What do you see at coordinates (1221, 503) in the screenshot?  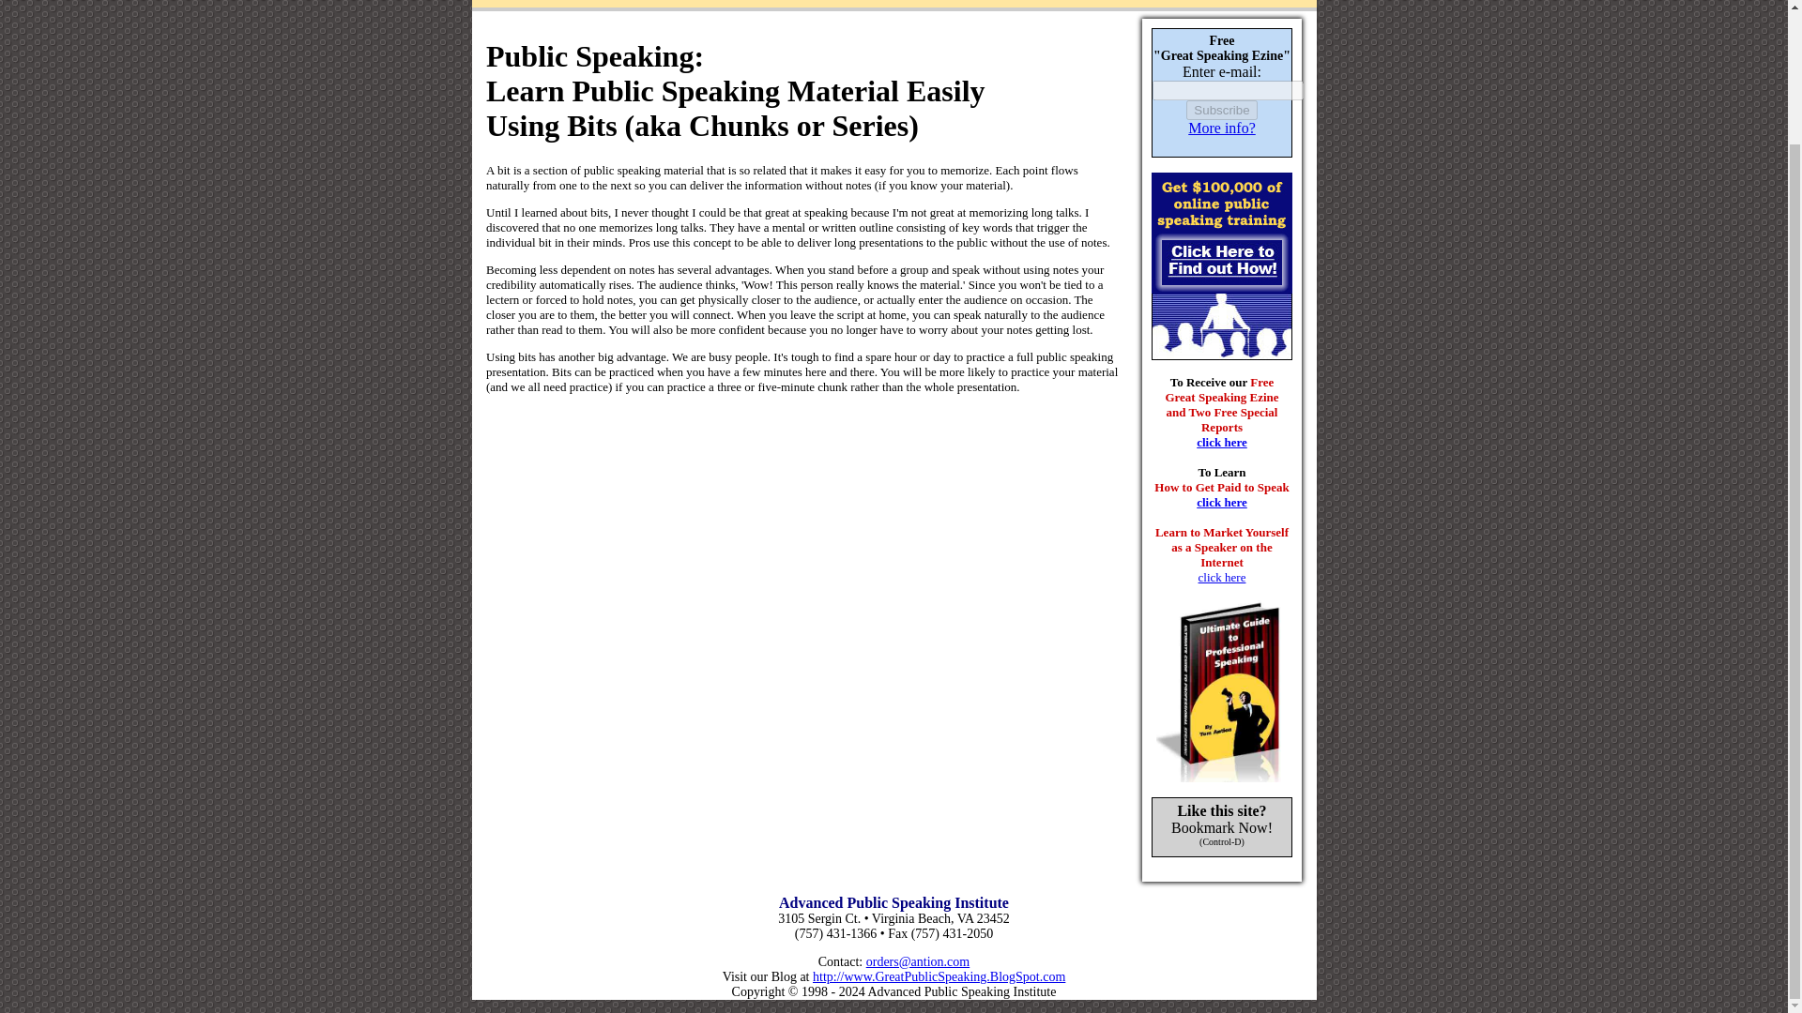 I see `click here` at bounding box center [1221, 503].